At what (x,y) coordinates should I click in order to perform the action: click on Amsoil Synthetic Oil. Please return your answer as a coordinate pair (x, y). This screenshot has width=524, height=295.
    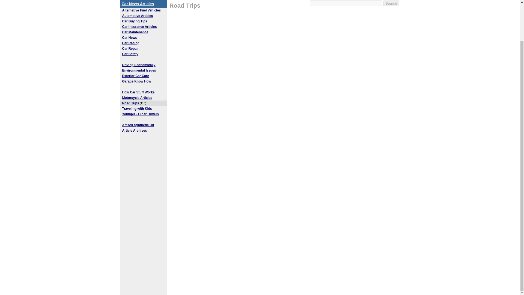
    Looking at the image, I should click on (138, 125).